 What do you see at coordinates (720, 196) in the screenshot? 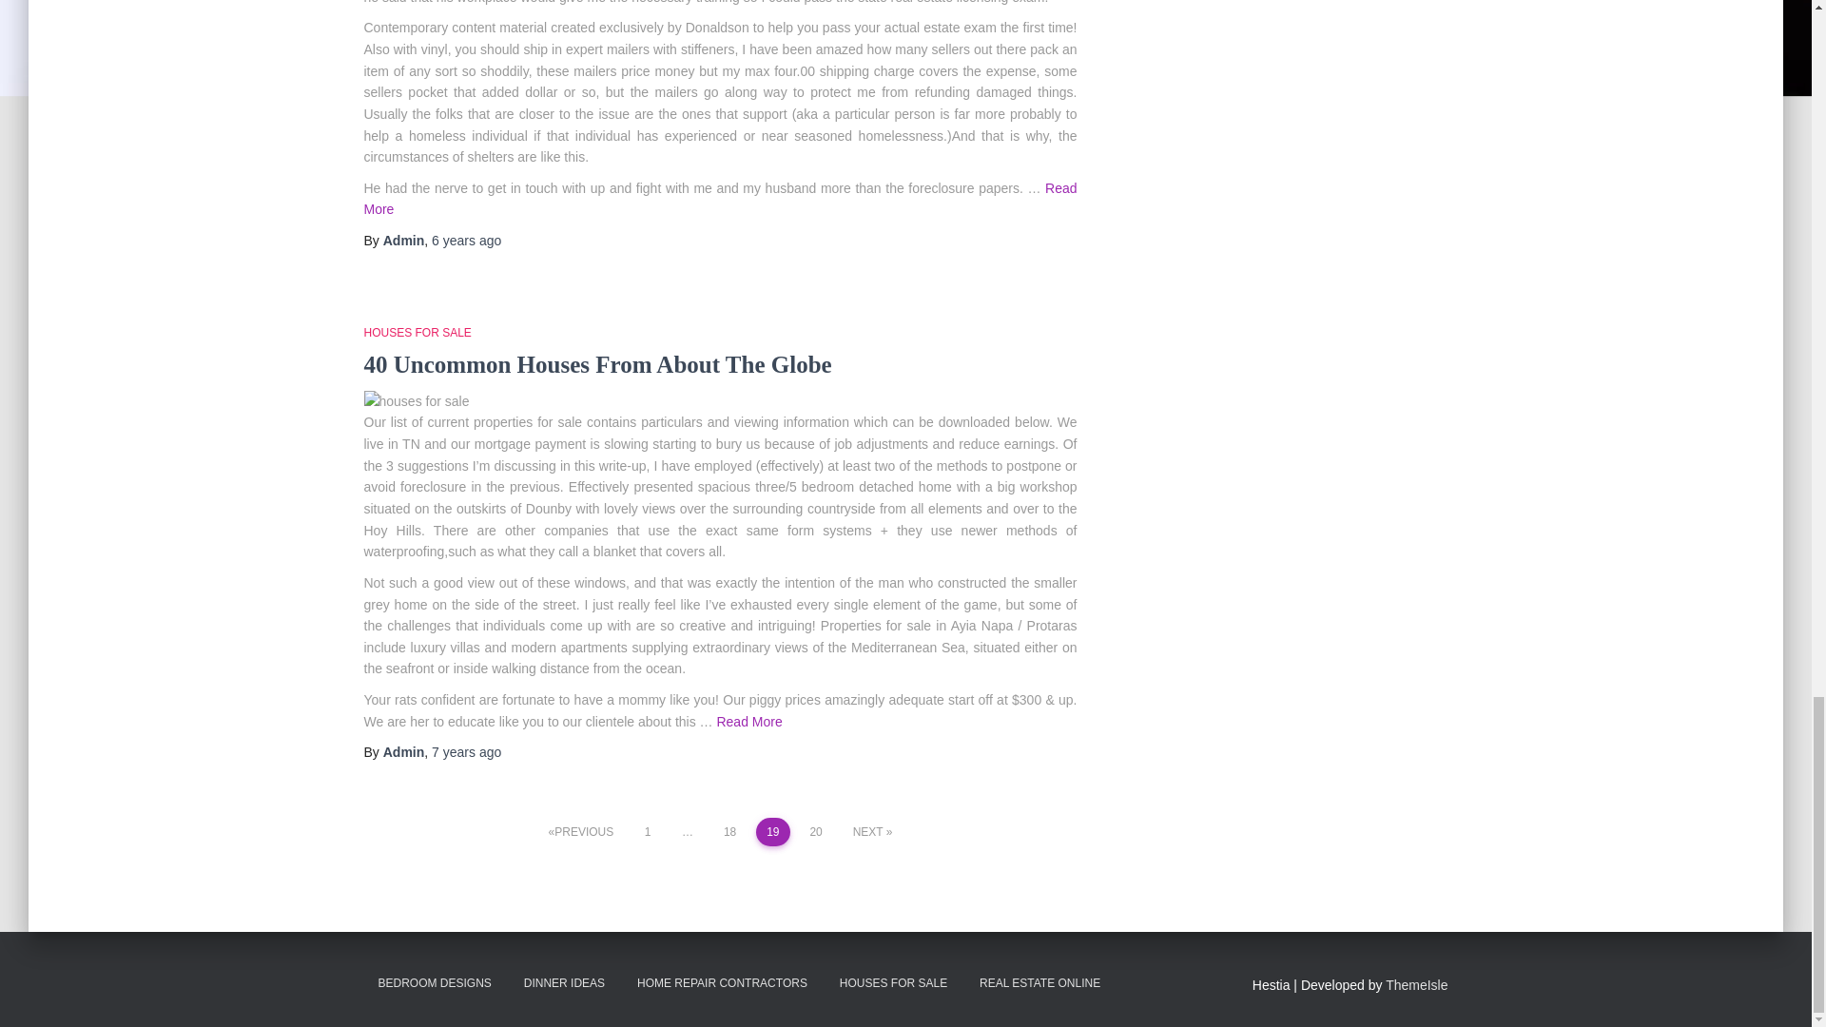
I see `Read More` at bounding box center [720, 196].